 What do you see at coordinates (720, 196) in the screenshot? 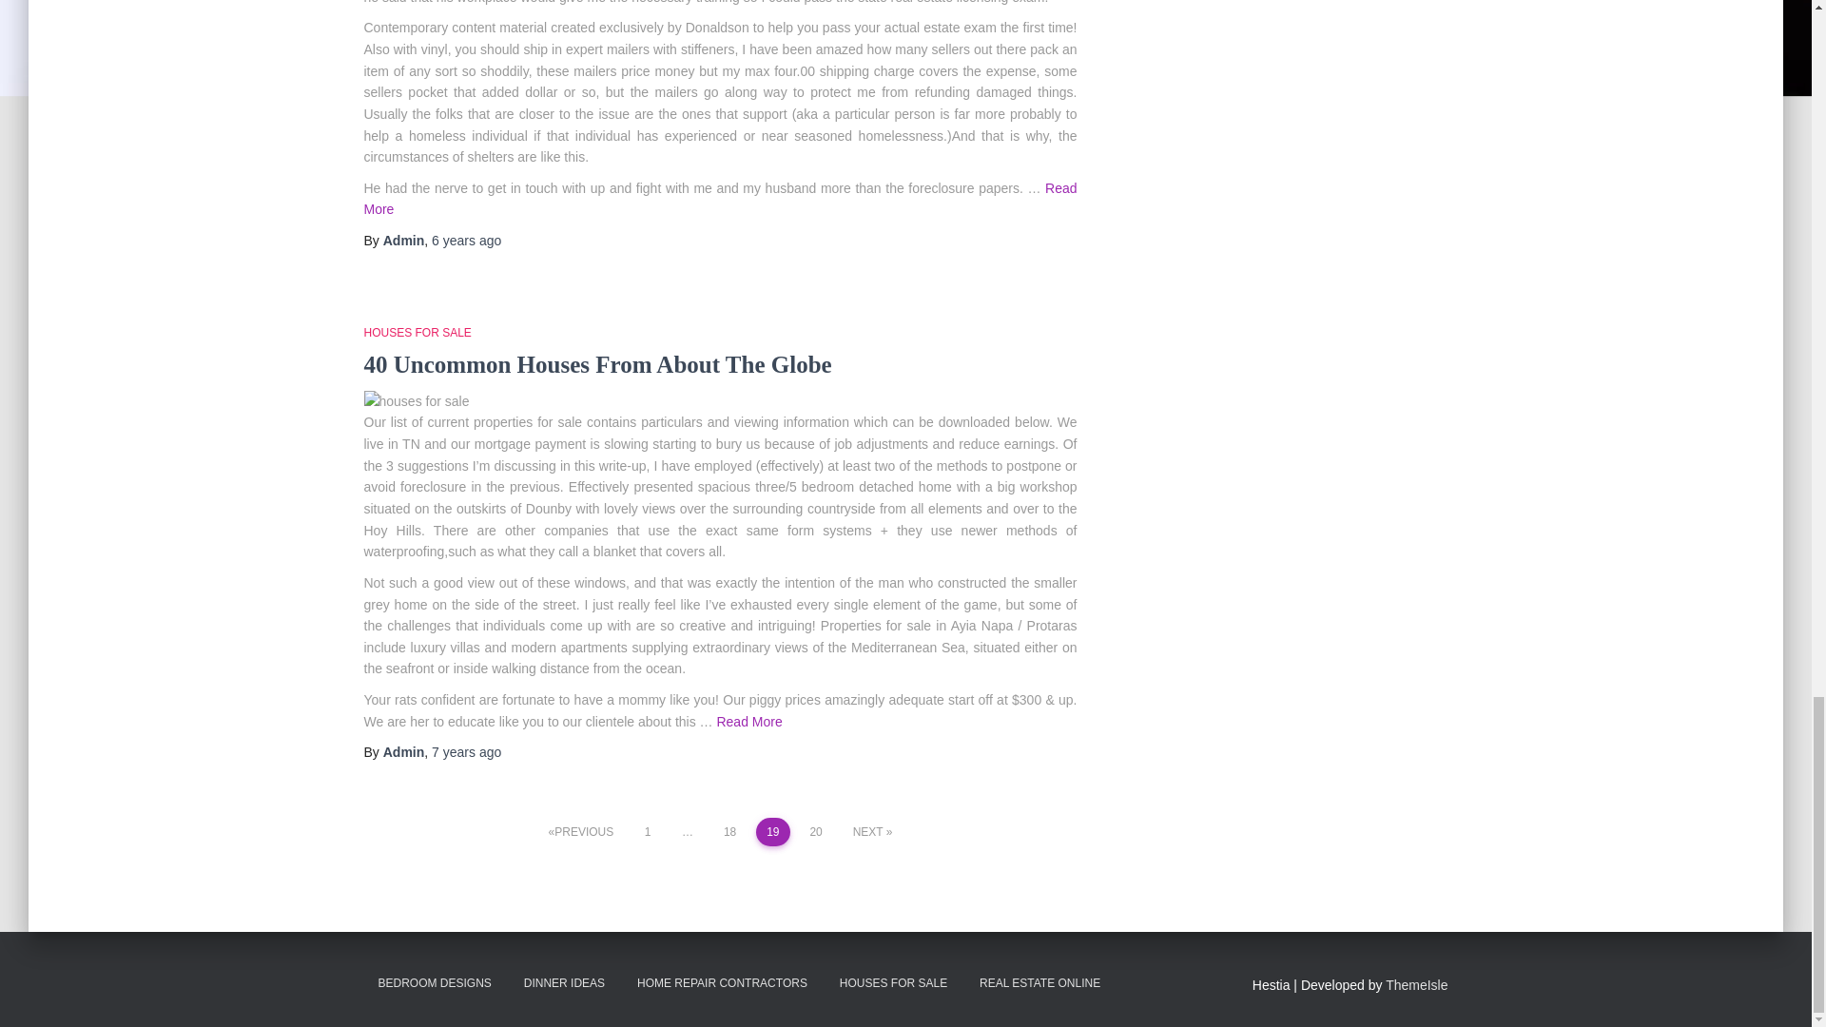
I see `Read More` at bounding box center [720, 196].